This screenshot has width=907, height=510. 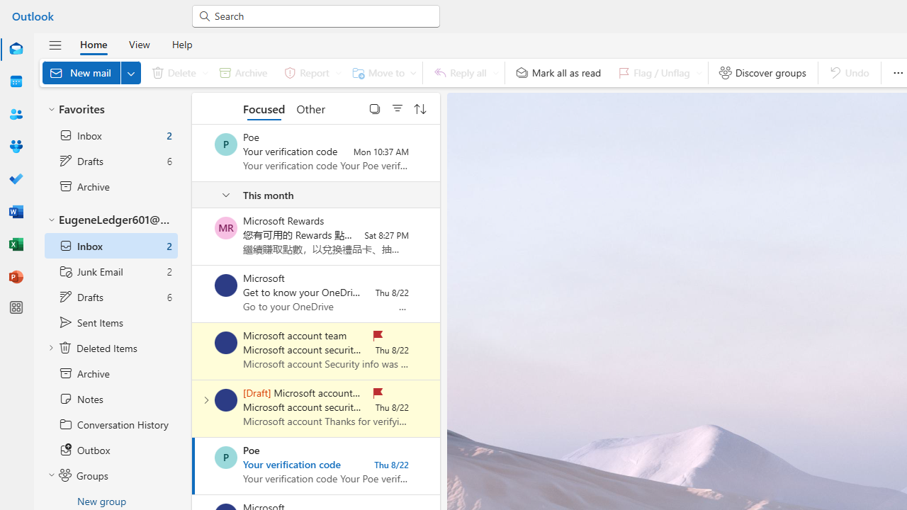 I want to click on Groups, so click(x=16, y=147).